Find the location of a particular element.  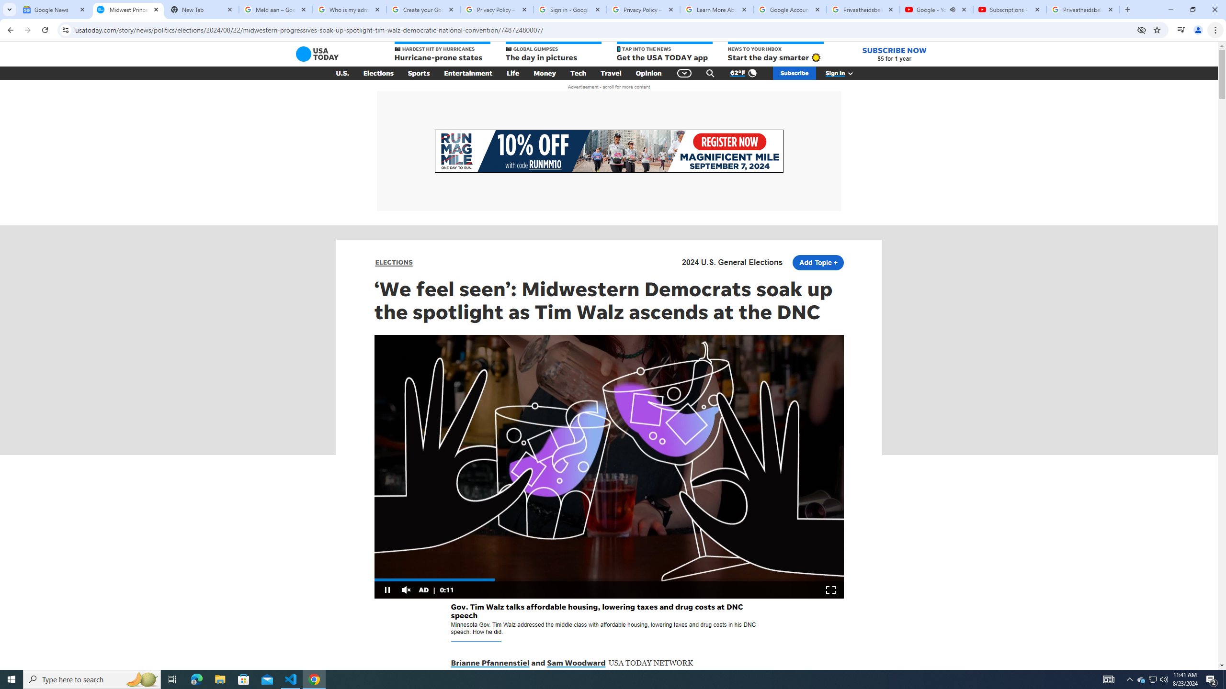

Life is located at coordinates (513, 73).